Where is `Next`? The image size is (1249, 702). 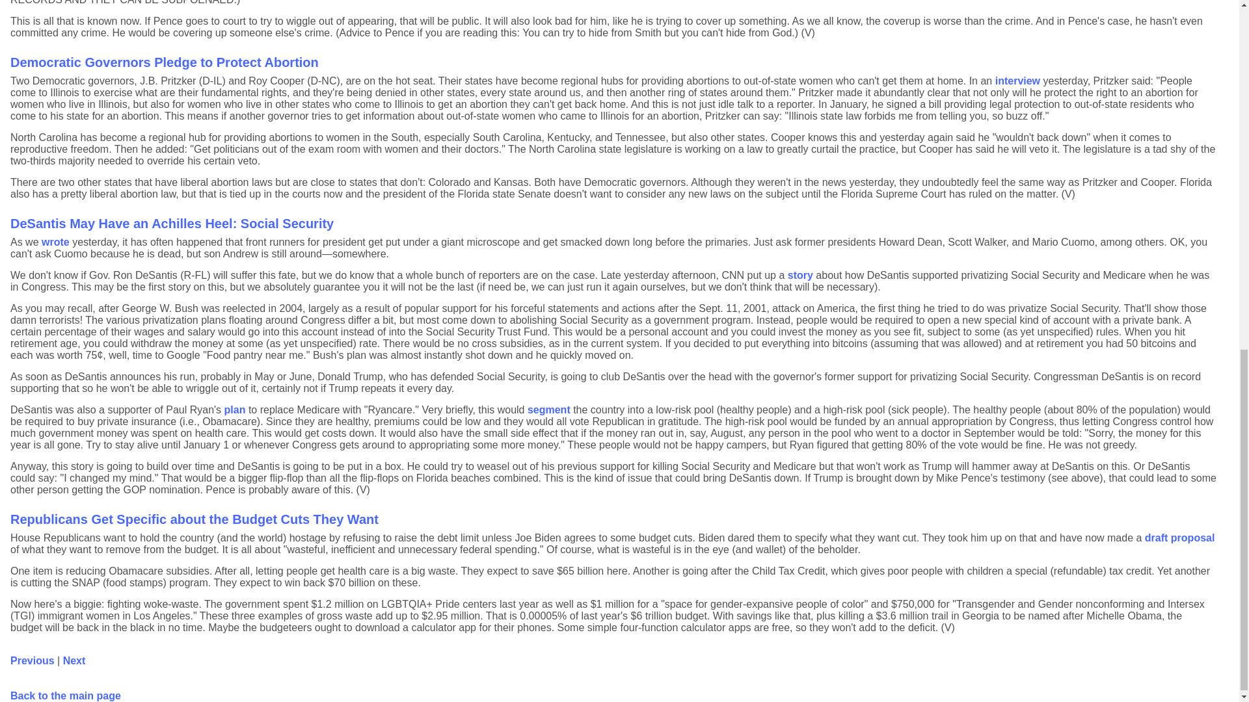
Next is located at coordinates (74, 660).